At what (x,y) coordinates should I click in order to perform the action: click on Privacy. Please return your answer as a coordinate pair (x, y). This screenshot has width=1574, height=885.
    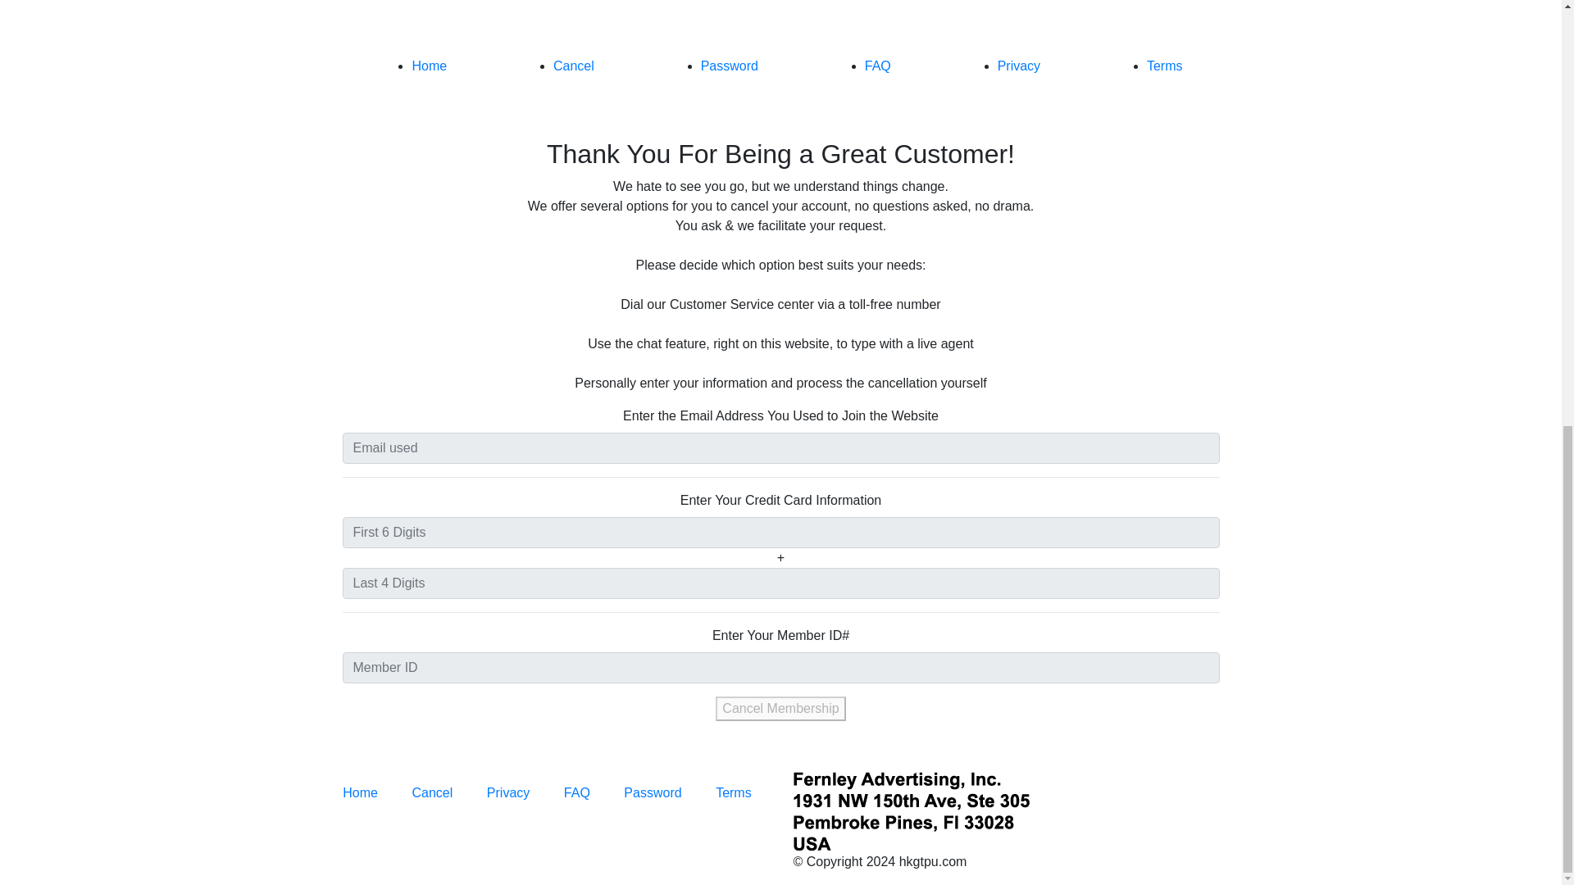
    Looking at the image, I should click on (507, 793).